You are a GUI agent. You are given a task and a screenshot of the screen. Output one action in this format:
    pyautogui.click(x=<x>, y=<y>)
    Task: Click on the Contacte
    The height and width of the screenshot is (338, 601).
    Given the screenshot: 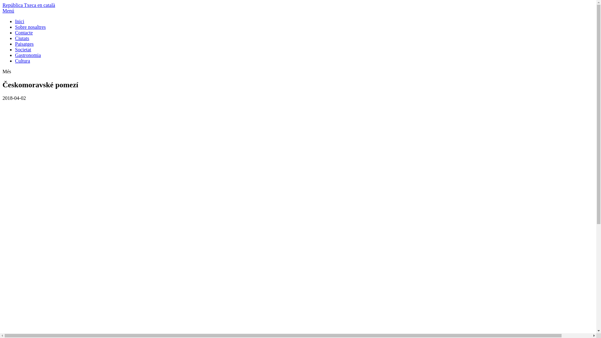 What is the action you would take?
    pyautogui.click(x=24, y=33)
    